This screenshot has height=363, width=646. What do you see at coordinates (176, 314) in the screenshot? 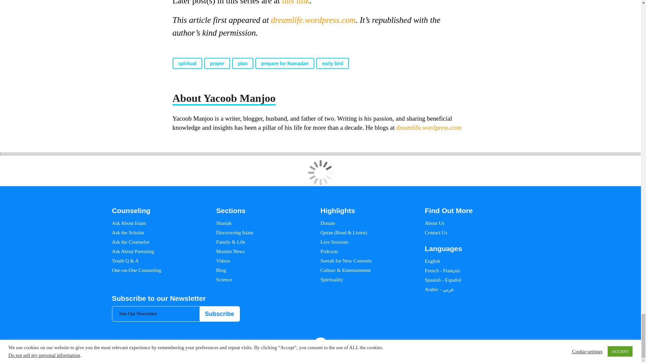
I see `Join Our Newsletter` at bounding box center [176, 314].